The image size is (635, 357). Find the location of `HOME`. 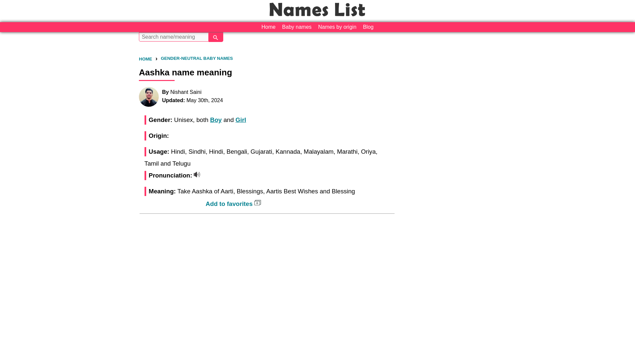

HOME is located at coordinates (146, 59).